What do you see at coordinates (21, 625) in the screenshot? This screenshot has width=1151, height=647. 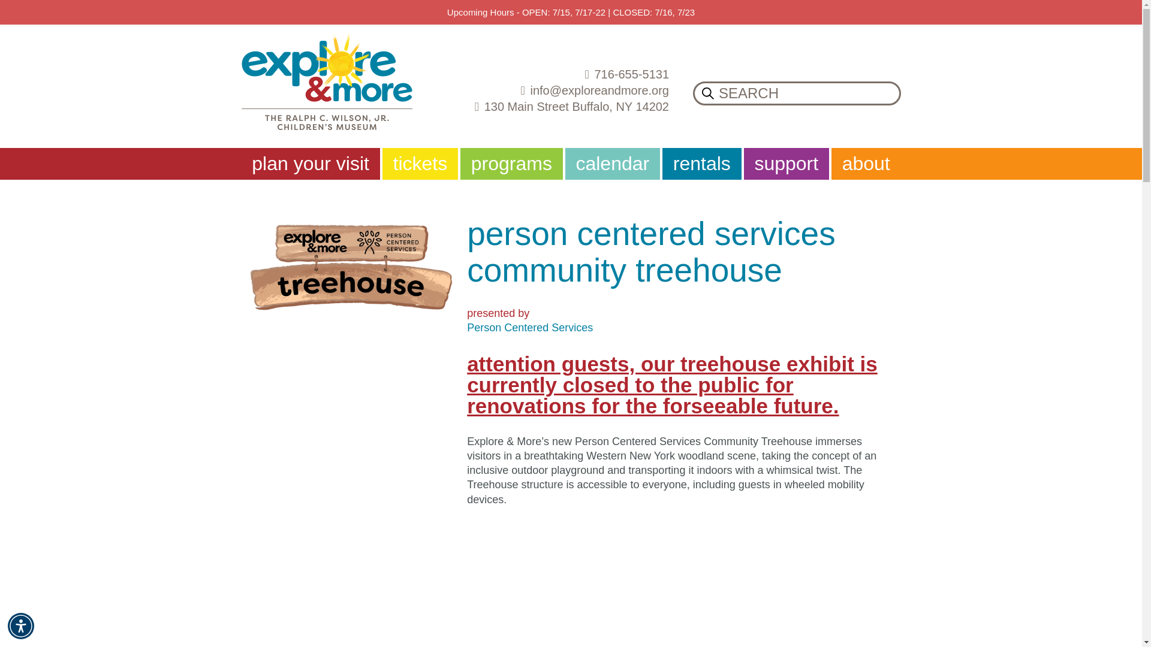 I see `Accessibility Menu` at bounding box center [21, 625].